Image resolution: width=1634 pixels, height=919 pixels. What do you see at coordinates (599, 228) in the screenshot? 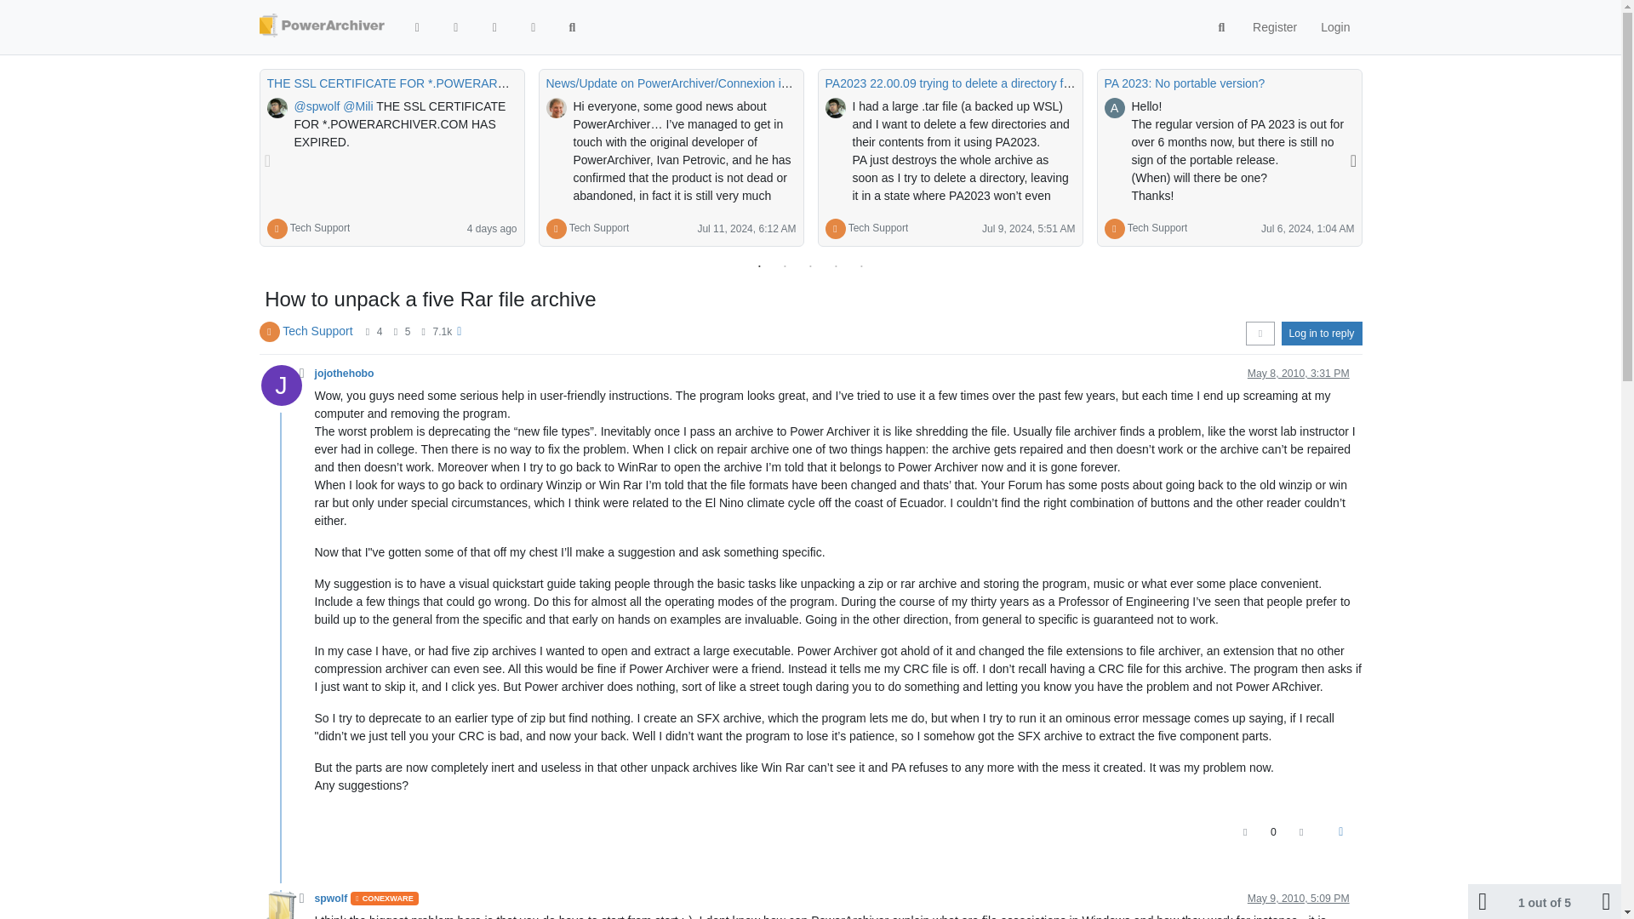
I see `Tech Support` at bounding box center [599, 228].